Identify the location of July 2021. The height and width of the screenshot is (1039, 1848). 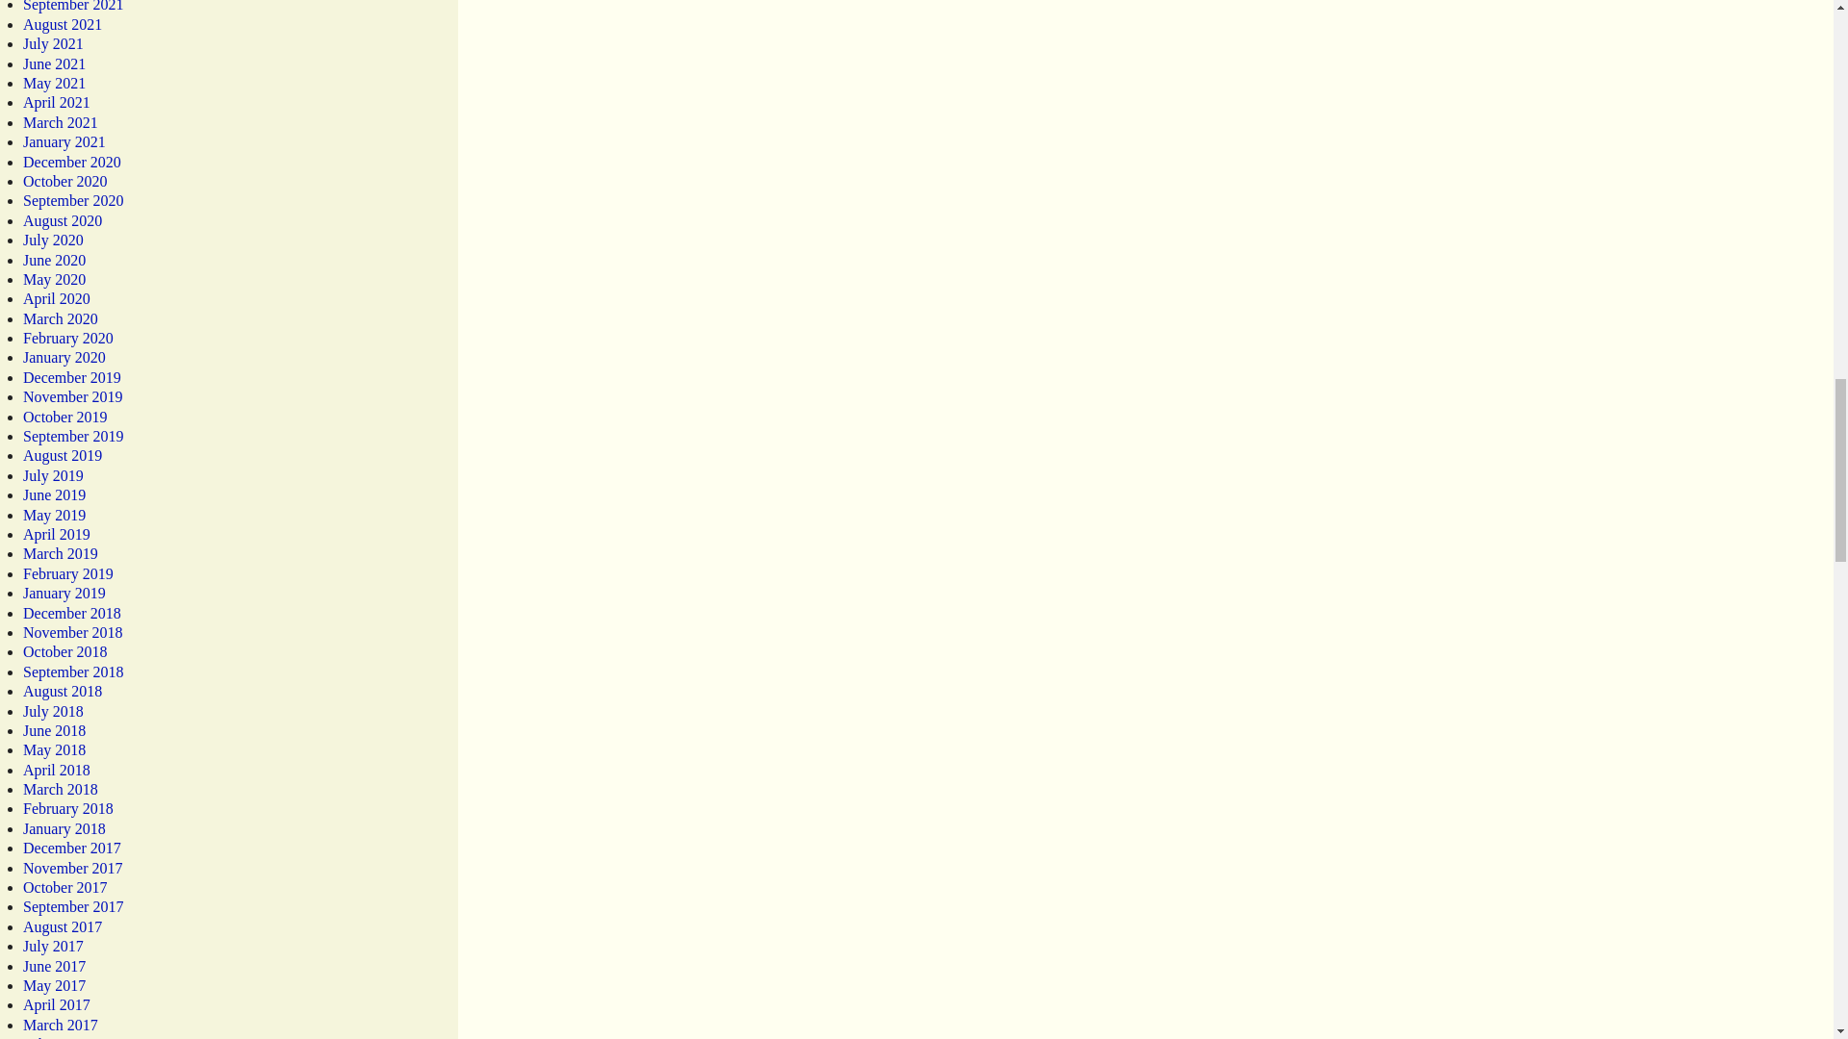
(52, 43).